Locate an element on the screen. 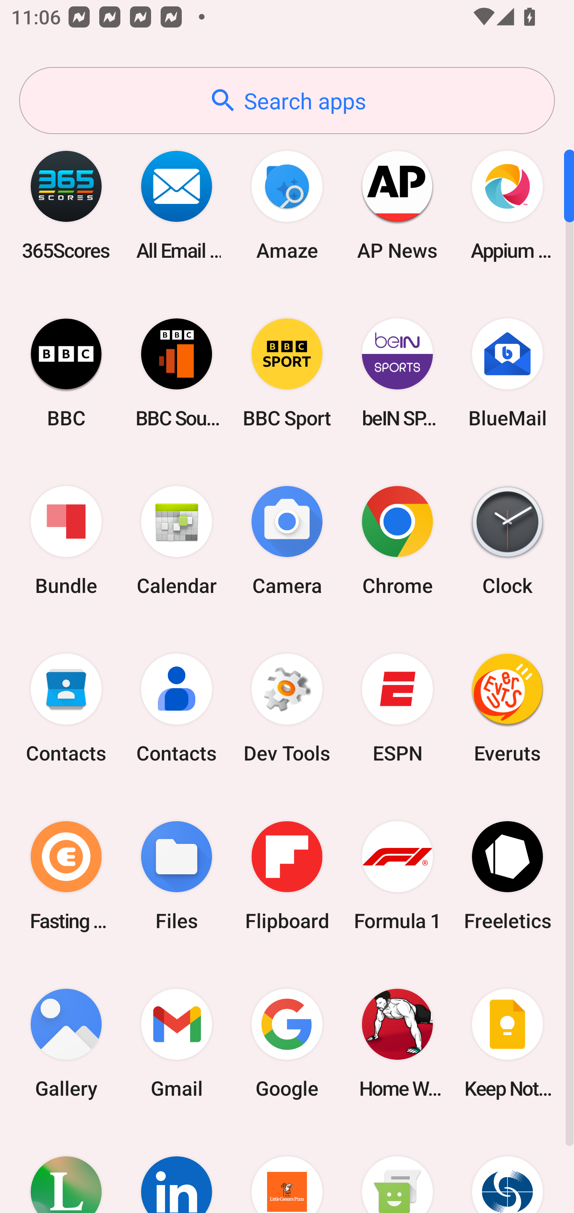 Image resolution: width=574 pixels, height=1213 pixels. Bundle is located at coordinates (66, 541).